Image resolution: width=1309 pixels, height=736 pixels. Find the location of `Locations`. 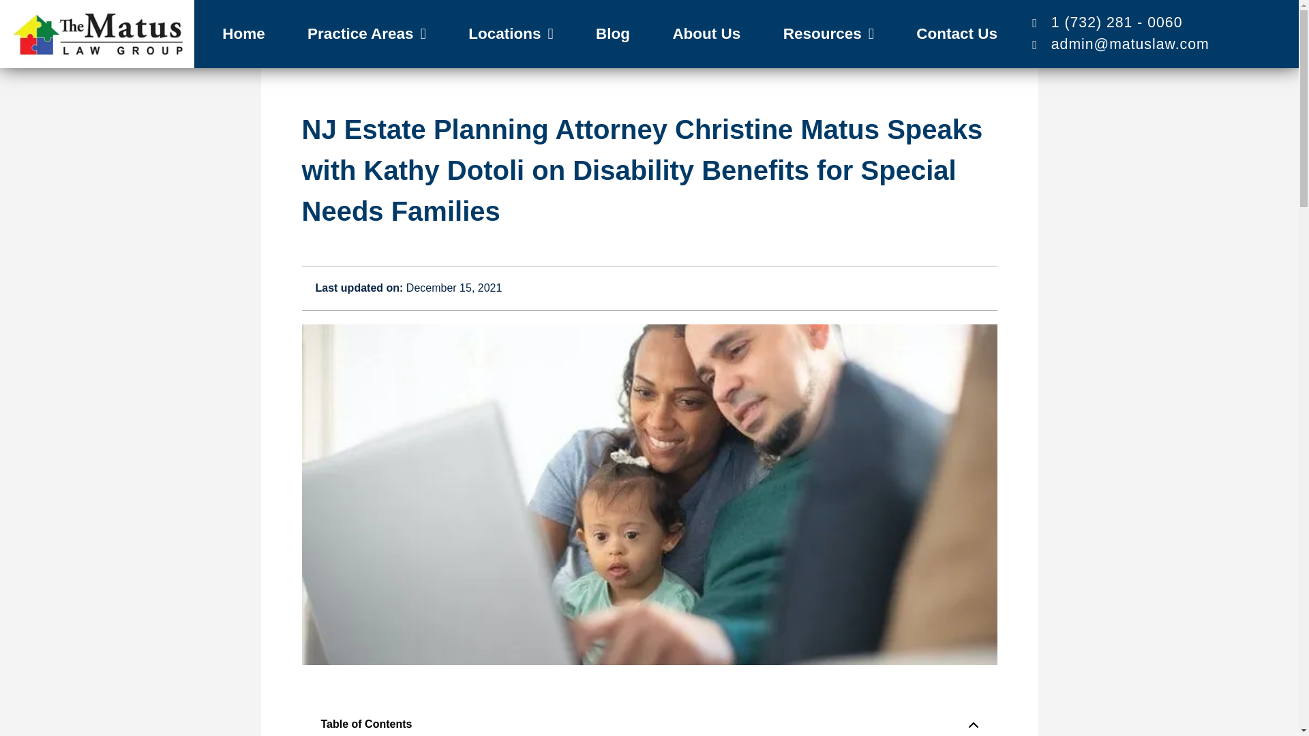

Locations is located at coordinates (511, 34).